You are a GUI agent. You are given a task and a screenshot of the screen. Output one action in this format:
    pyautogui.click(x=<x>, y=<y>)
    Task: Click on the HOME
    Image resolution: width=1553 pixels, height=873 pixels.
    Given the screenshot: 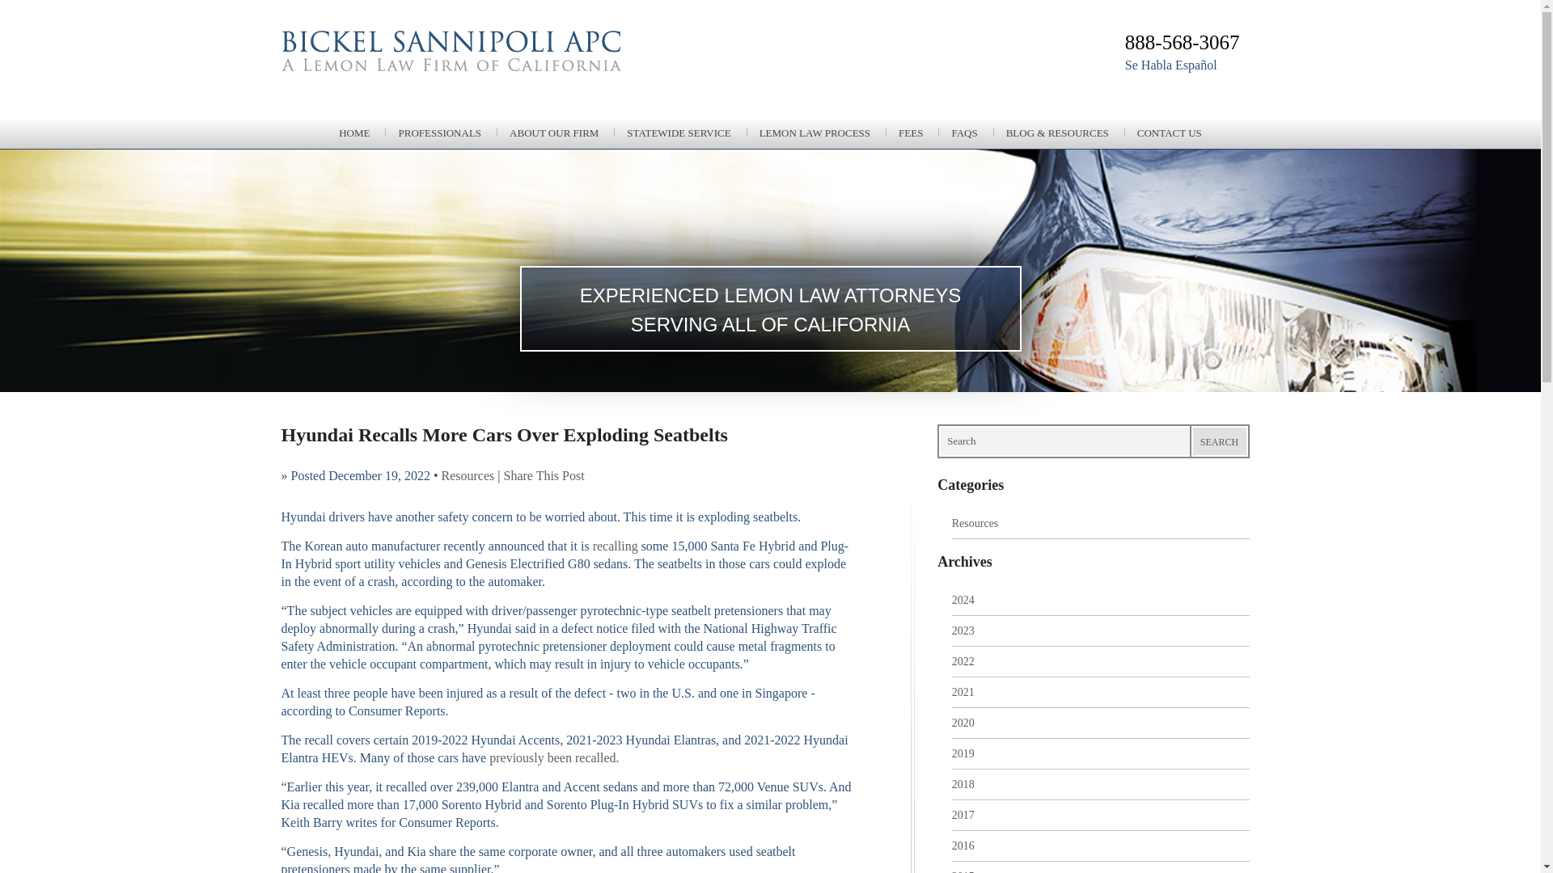 What is the action you would take?
    pyautogui.click(x=354, y=133)
    